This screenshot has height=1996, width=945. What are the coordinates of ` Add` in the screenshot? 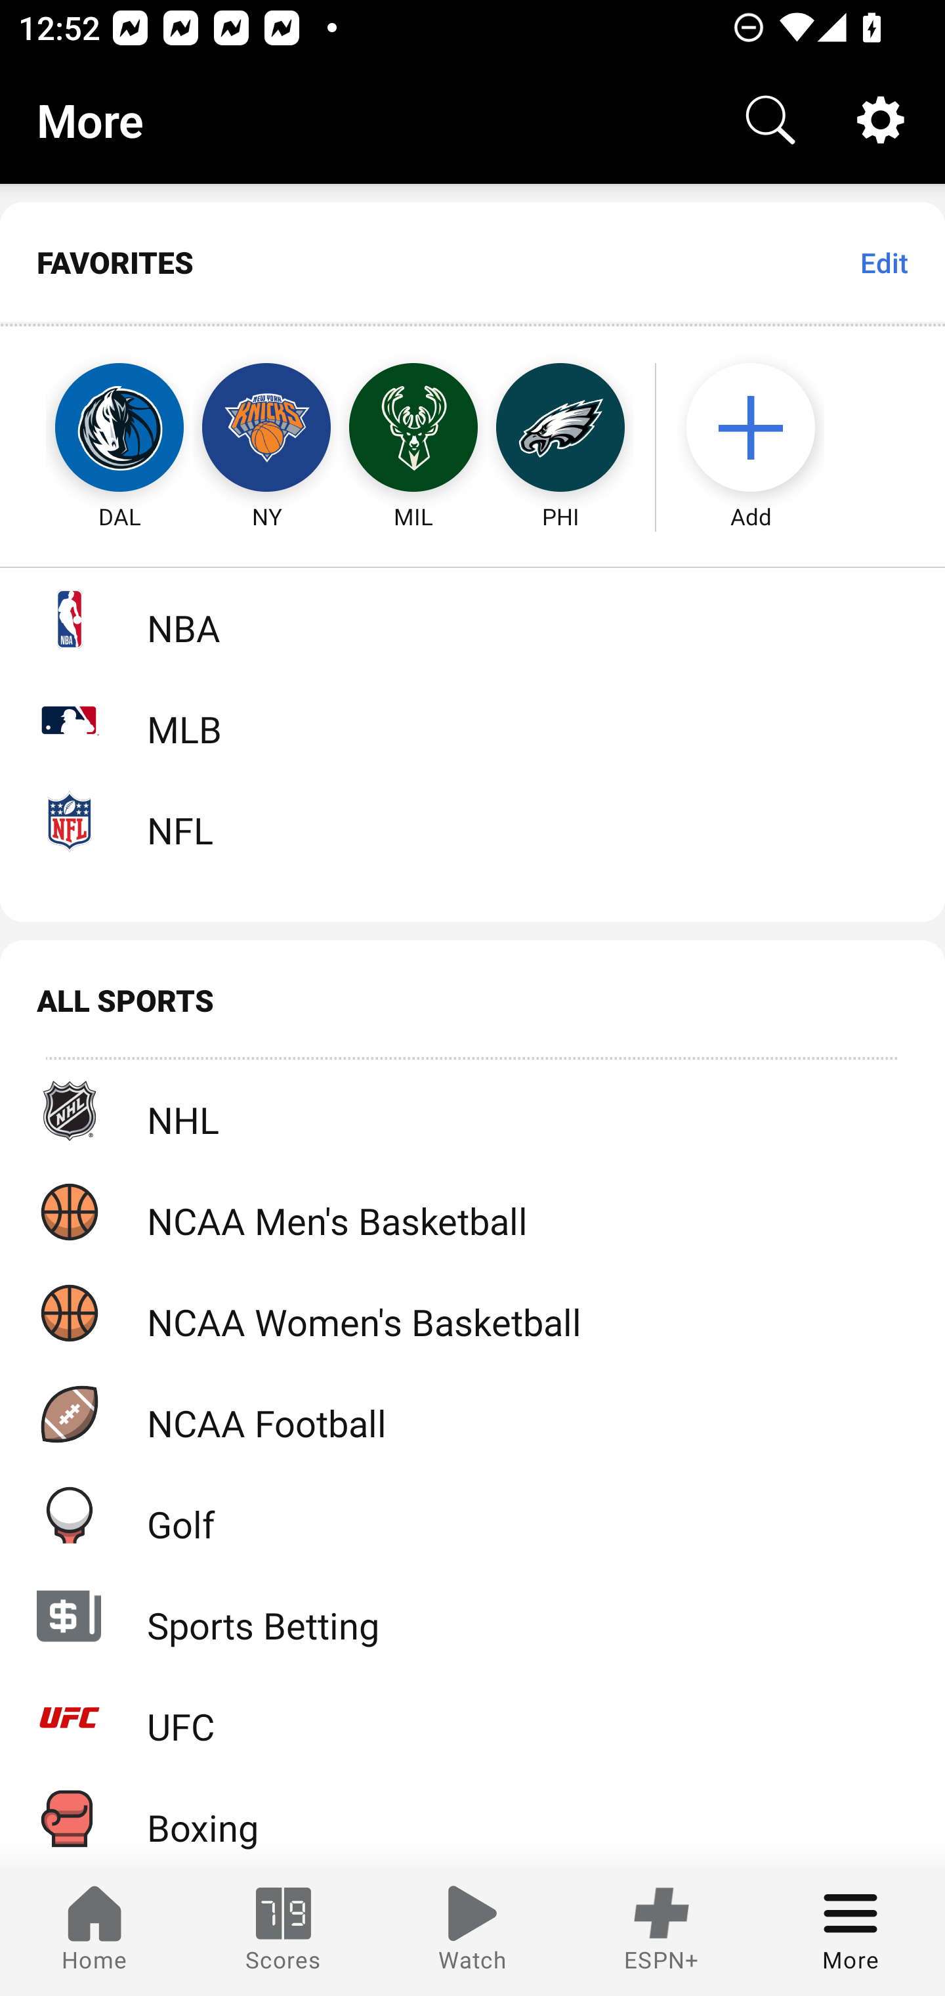 It's located at (763, 428).